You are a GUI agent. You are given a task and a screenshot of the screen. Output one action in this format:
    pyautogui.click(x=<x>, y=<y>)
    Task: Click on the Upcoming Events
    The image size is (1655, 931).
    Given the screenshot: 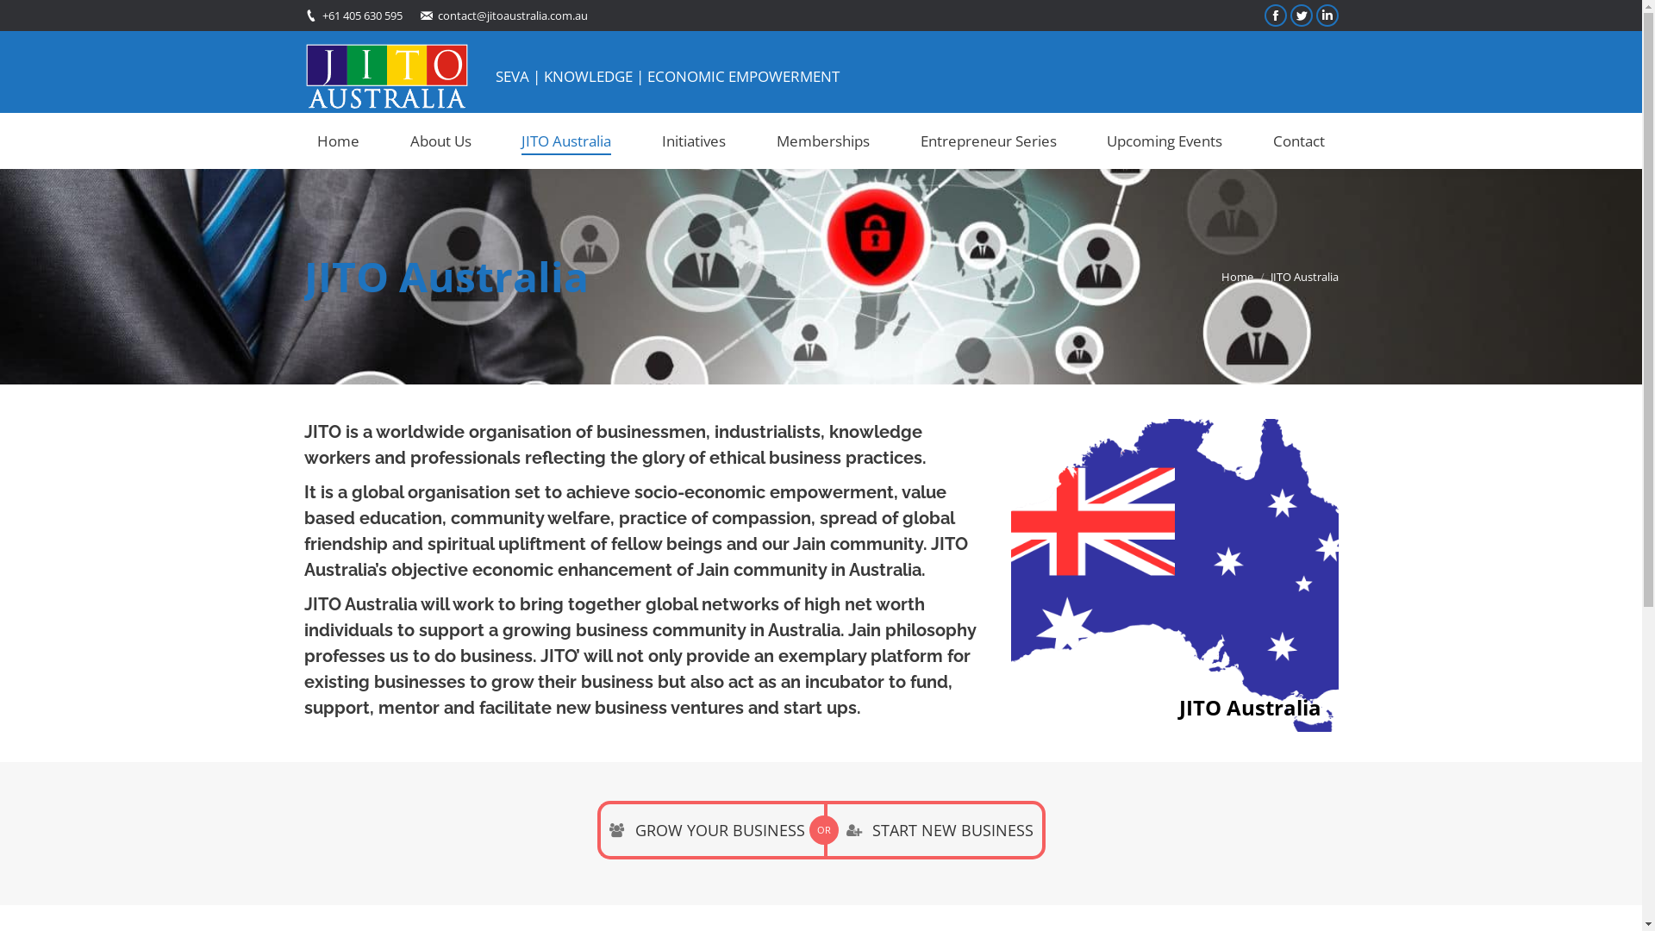 What is the action you would take?
    pyautogui.click(x=1165, y=141)
    